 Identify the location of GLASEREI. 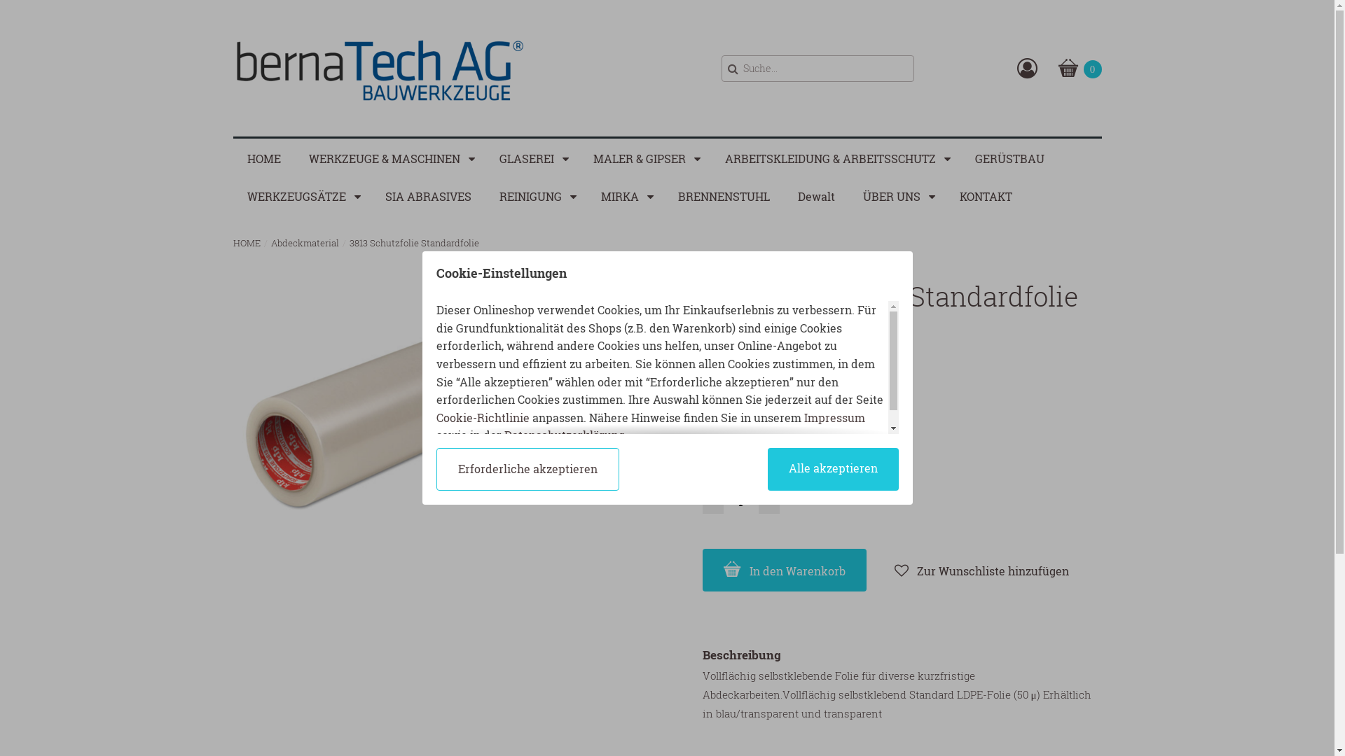
(532, 158).